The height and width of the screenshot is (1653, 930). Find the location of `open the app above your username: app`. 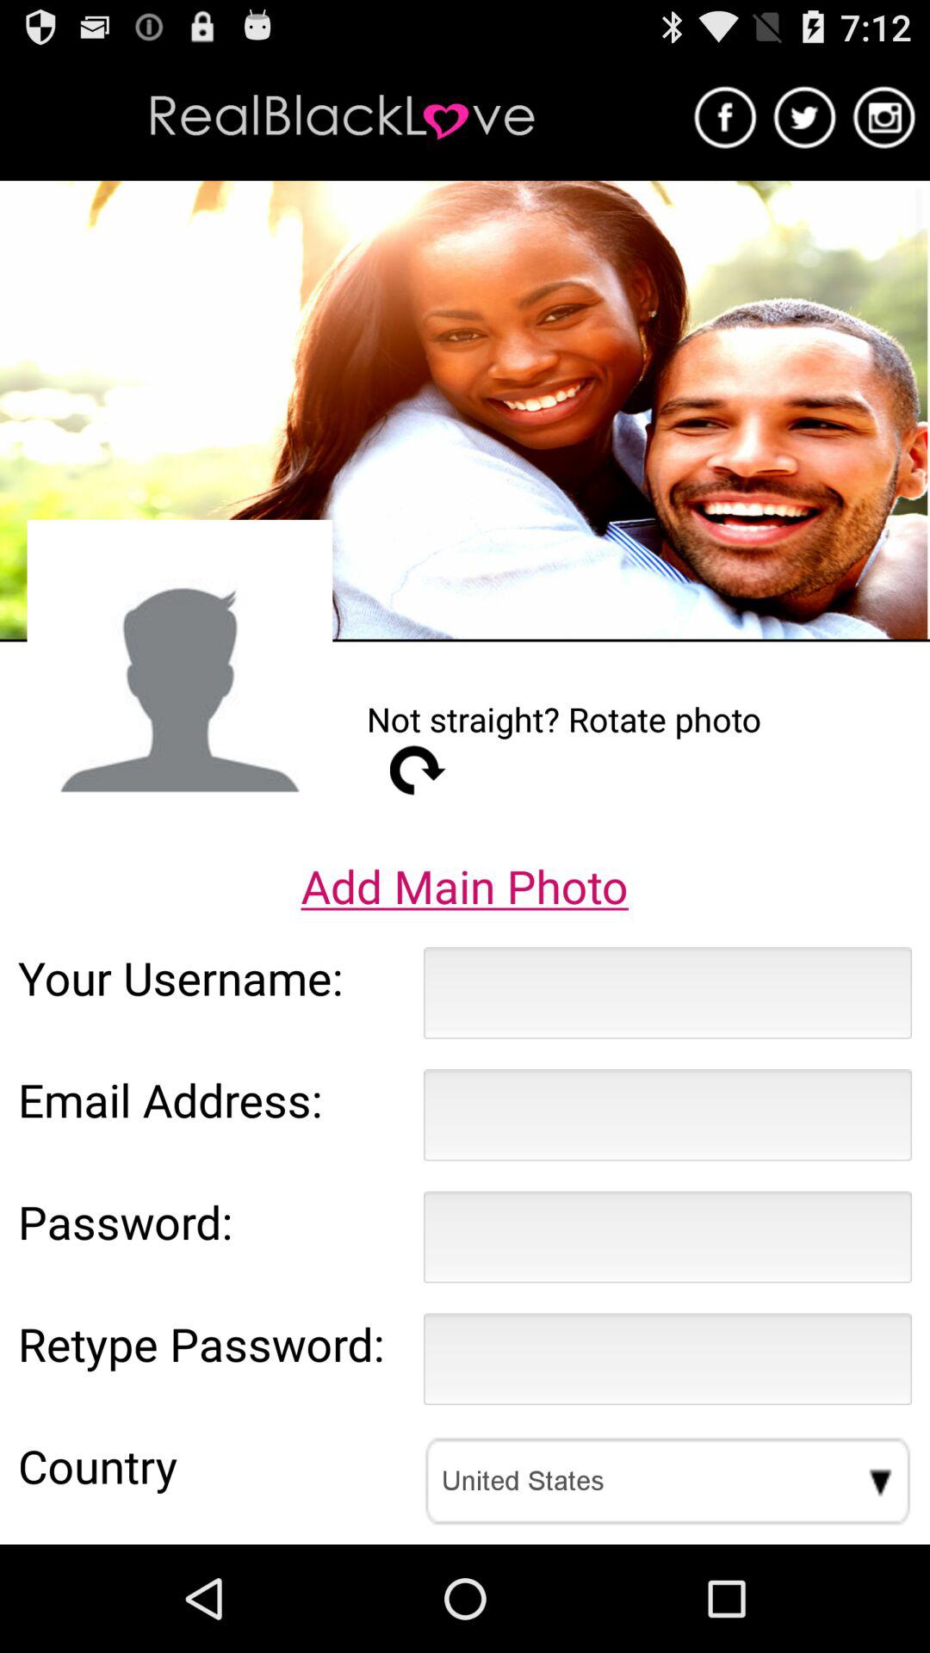

open the app above your username: app is located at coordinates (464, 886).